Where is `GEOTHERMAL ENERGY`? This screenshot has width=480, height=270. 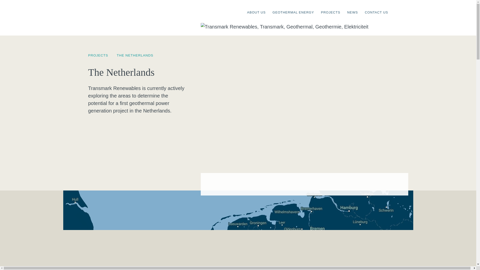
GEOTHERMAL ENERGY is located at coordinates (293, 7).